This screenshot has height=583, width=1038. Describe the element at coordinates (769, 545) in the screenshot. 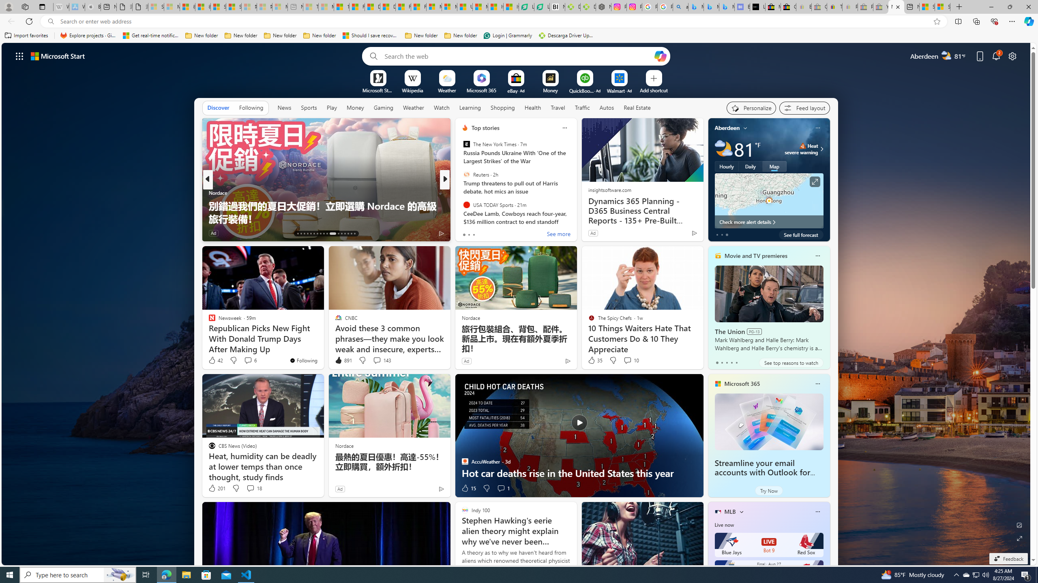

I see `Blue Jays LIVE Bot 9 Red Sox` at that location.